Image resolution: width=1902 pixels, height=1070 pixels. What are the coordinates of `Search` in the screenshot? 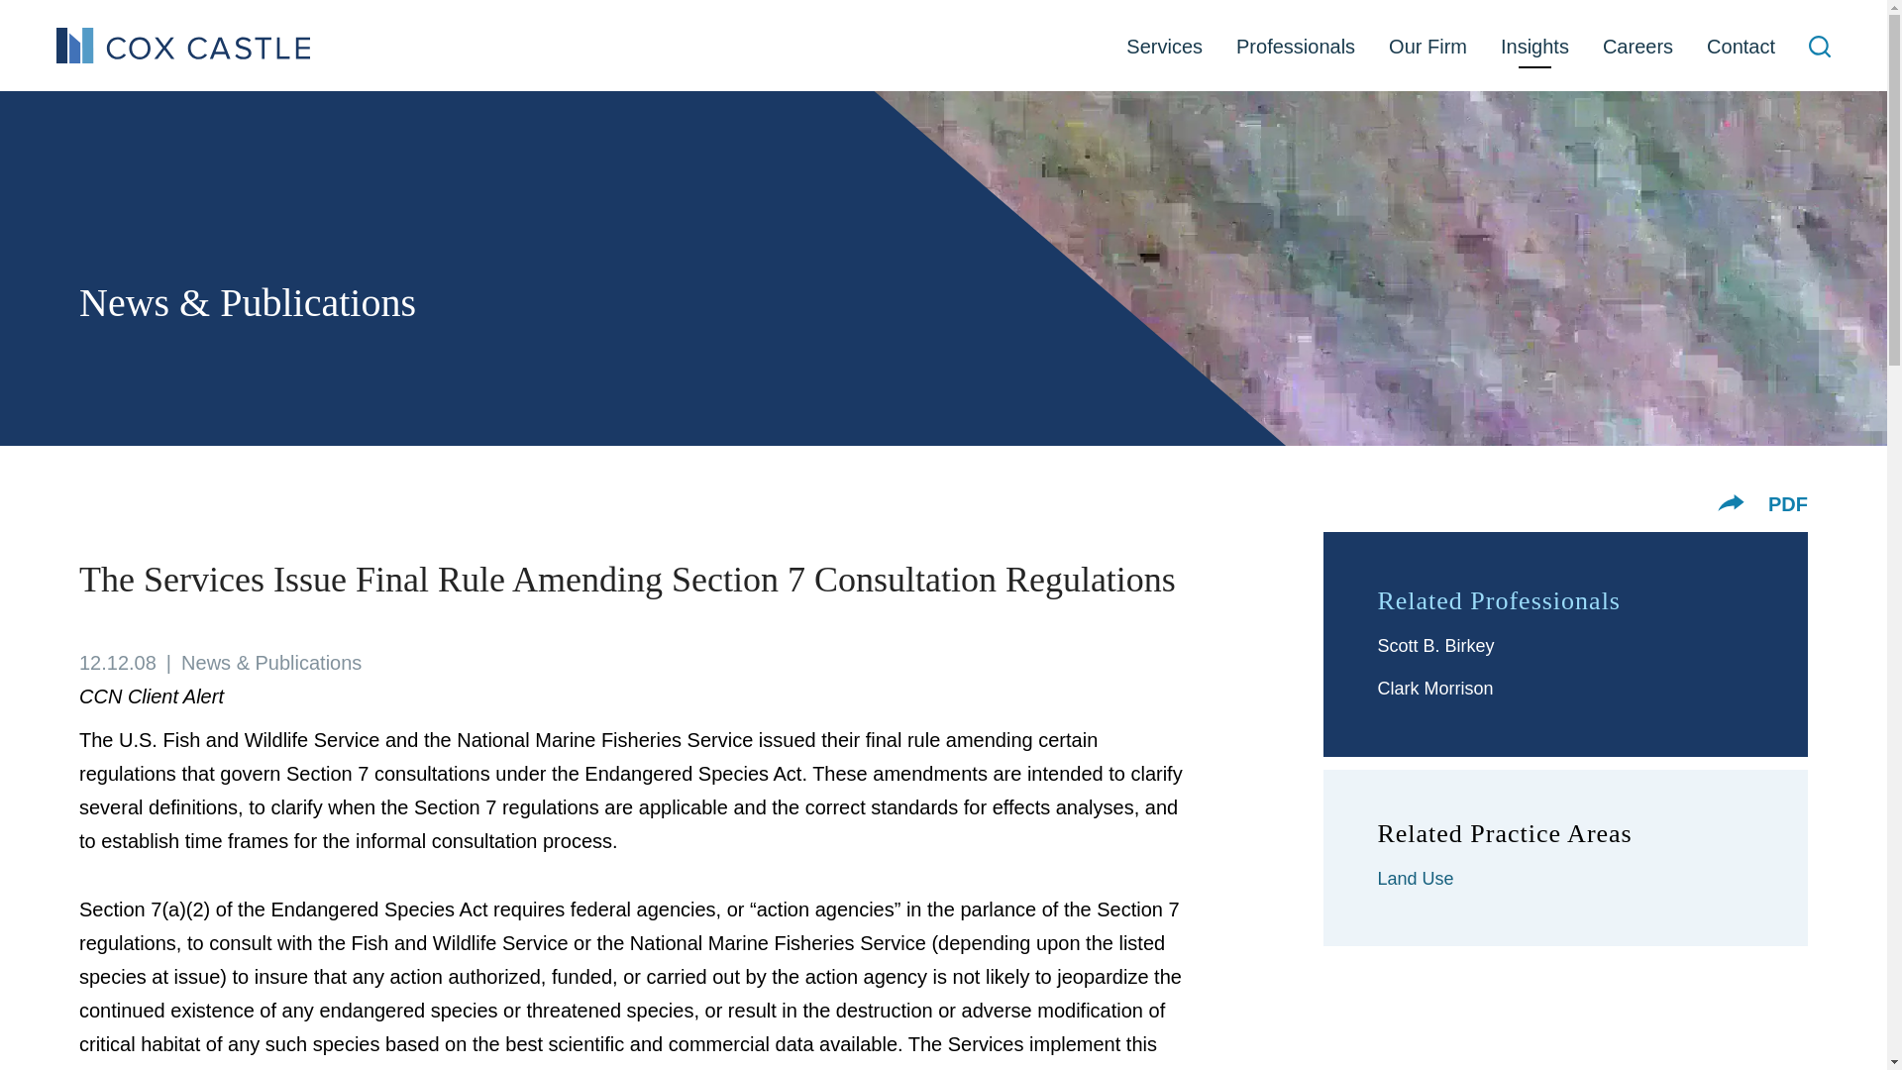 It's located at (1819, 46).